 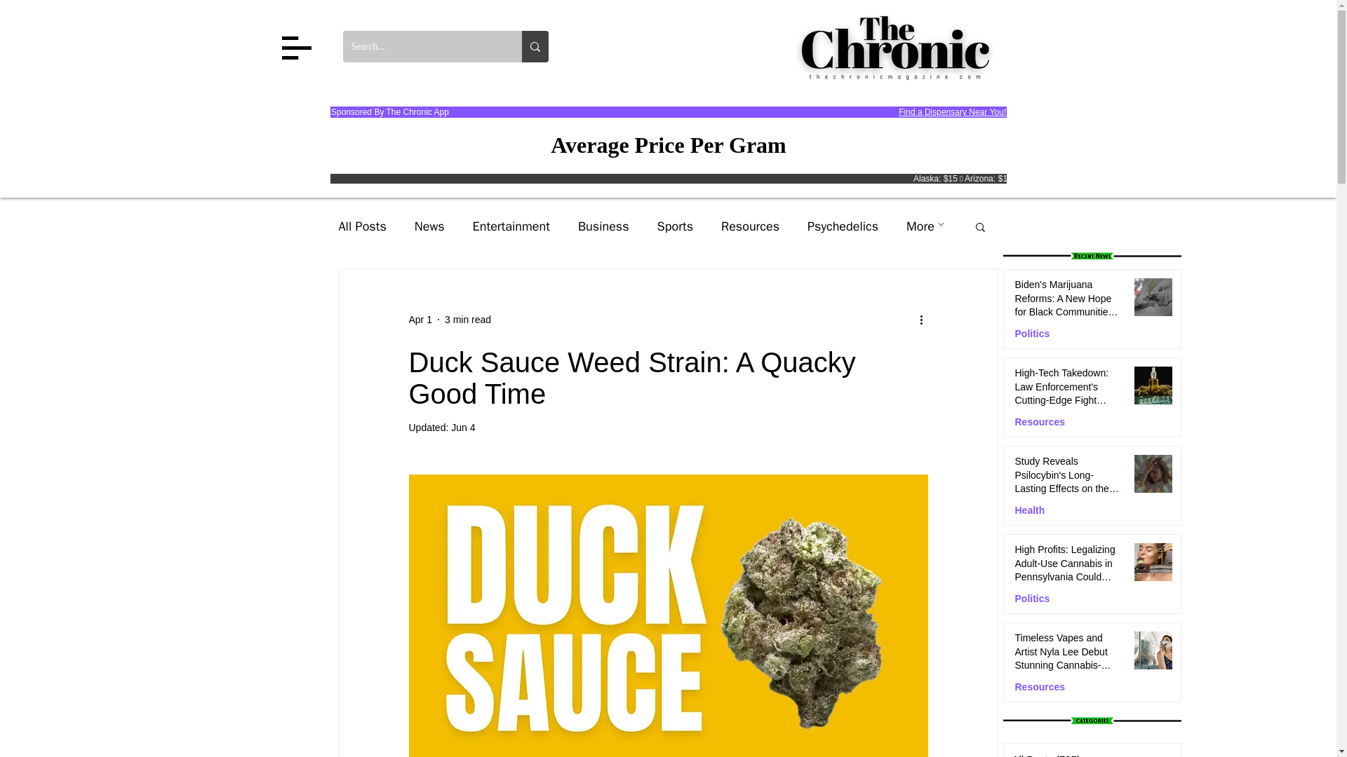 I want to click on Politics, so click(x=1031, y=334).